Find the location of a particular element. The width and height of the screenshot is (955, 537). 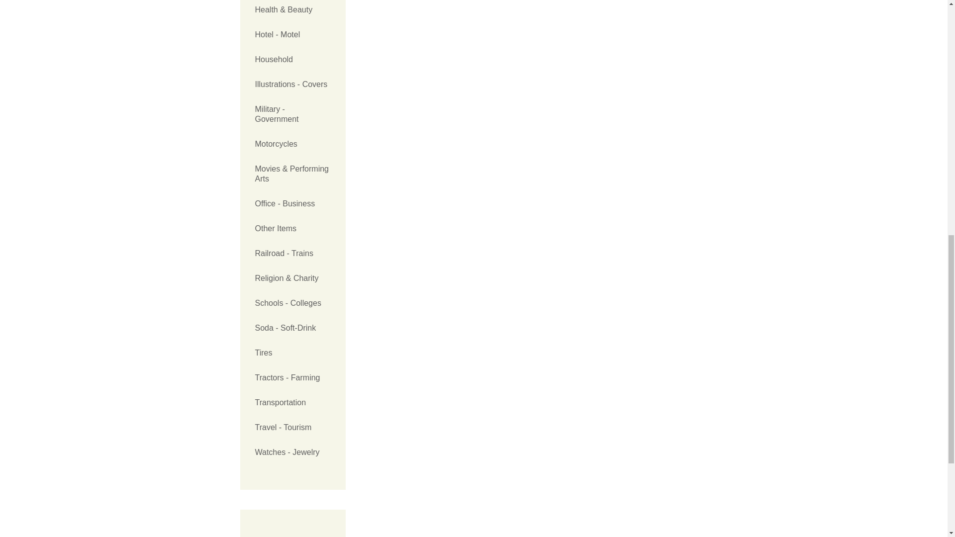

Illustrations - Covers is located at coordinates (292, 85).